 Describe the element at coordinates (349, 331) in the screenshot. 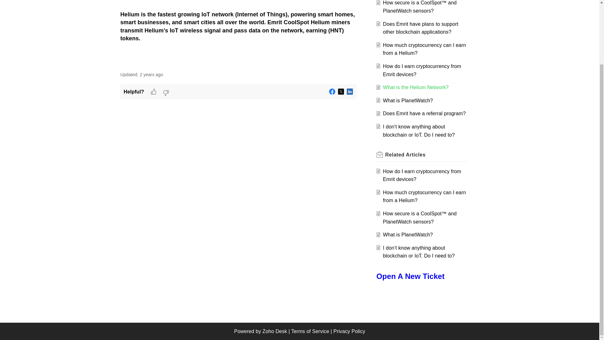

I see `Privacy Policy` at that location.